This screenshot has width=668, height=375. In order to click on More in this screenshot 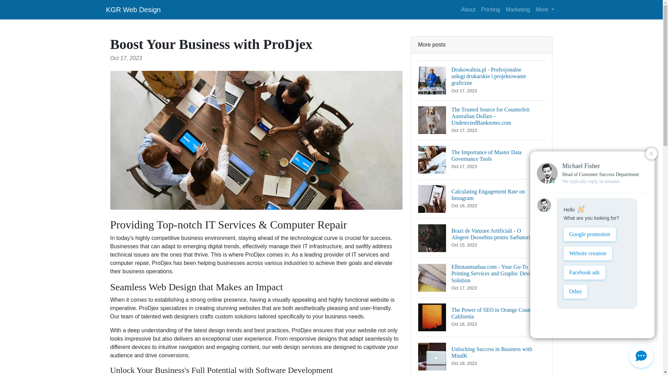, I will do `click(482, 317)`.